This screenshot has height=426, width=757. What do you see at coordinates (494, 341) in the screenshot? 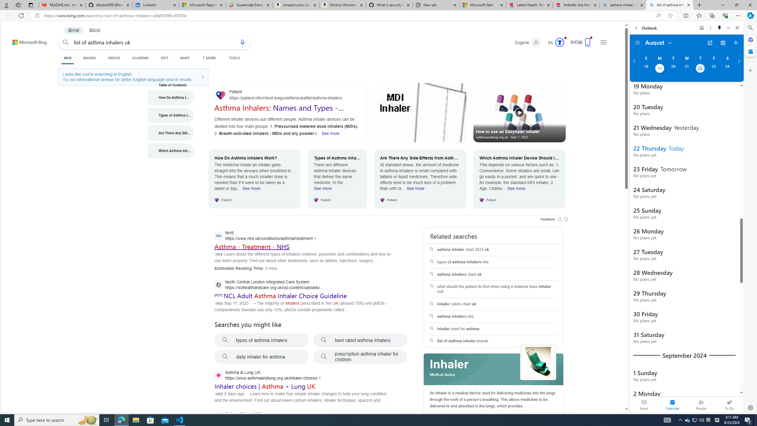
I see `list of asthma inhaler brands` at bounding box center [494, 341].